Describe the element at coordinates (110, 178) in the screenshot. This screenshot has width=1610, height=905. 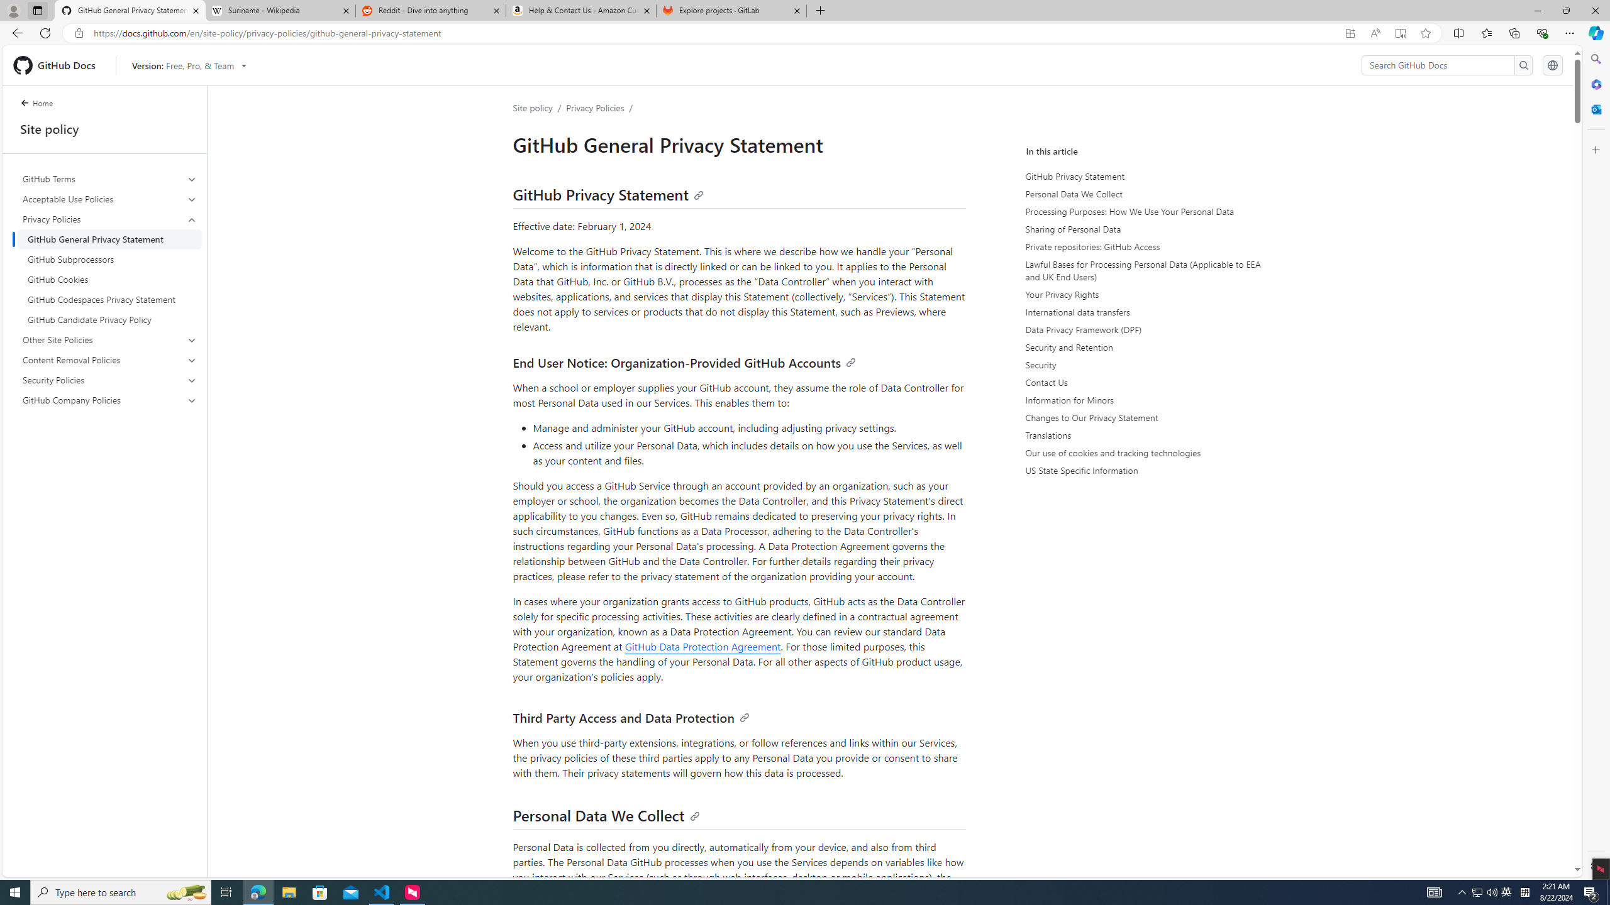
I see `GitHub Terms` at that location.